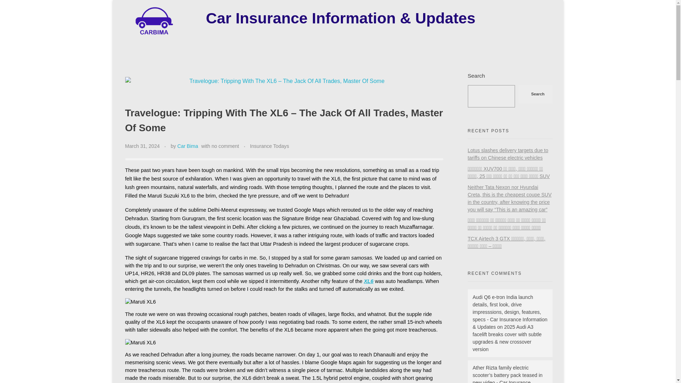 This screenshot has height=383, width=681. What do you see at coordinates (368, 281) in the screenshot?
I see `XL6` at bounding box center [368, 281].